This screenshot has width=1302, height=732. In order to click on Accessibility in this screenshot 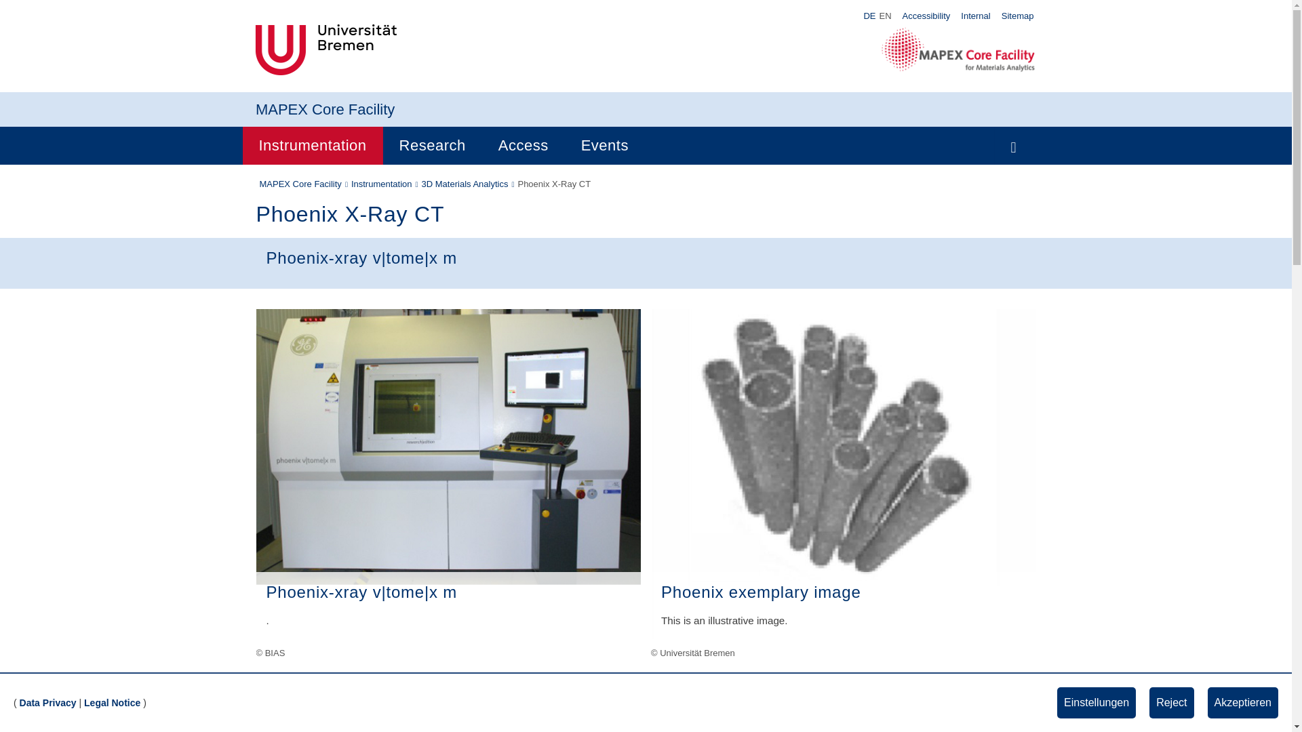, I will do `click(926, 15)`.